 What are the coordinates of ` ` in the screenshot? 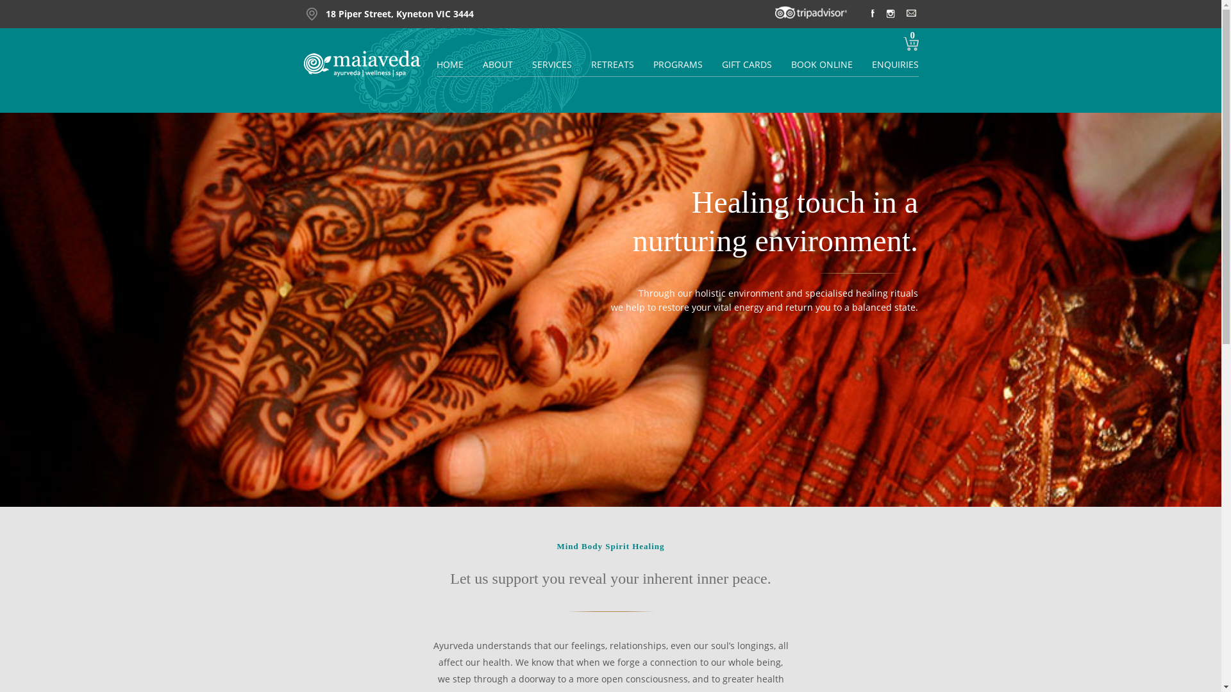 It's located at (873, 14).